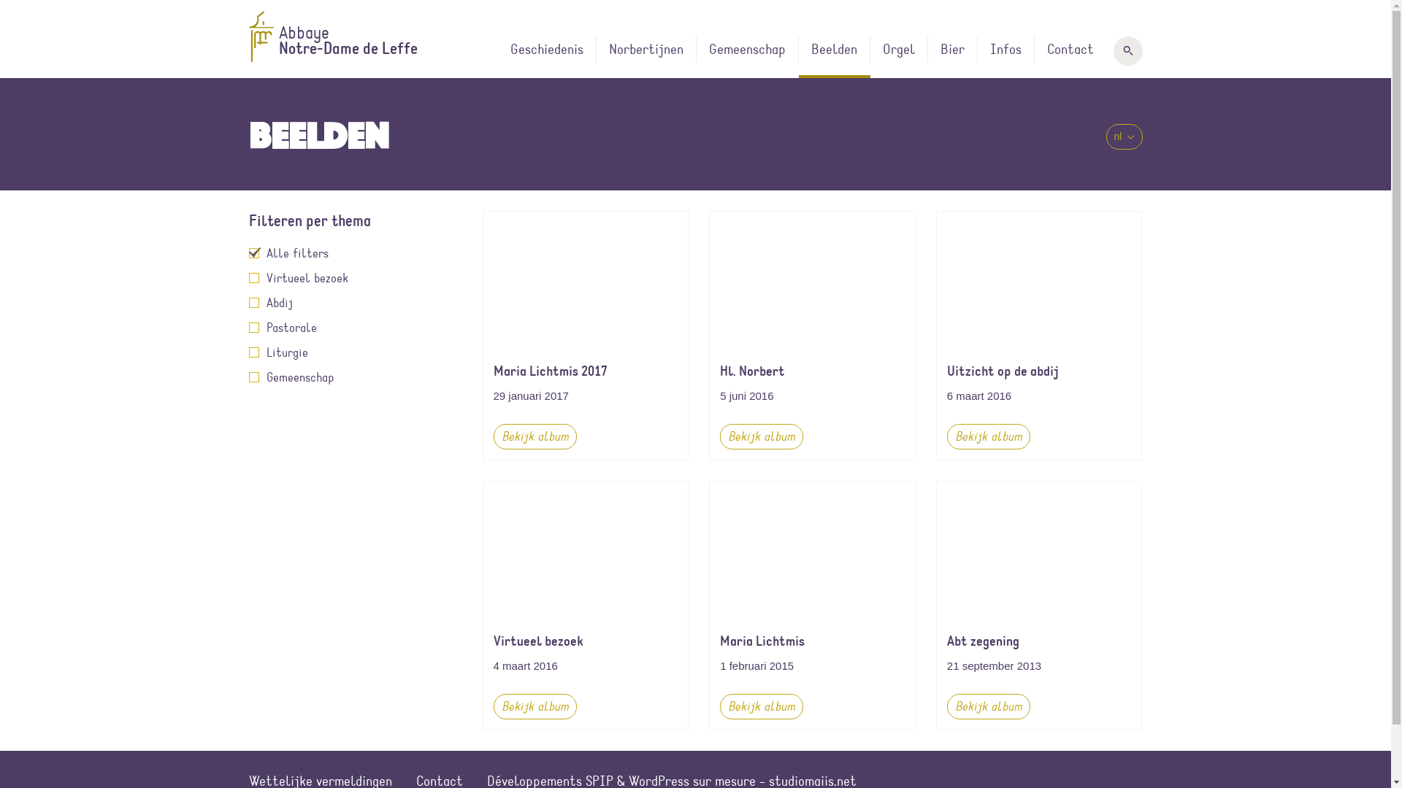 The height and width of the screenshot is (788, 1402). I want to click on De gemeenschap, so click(806, 58).